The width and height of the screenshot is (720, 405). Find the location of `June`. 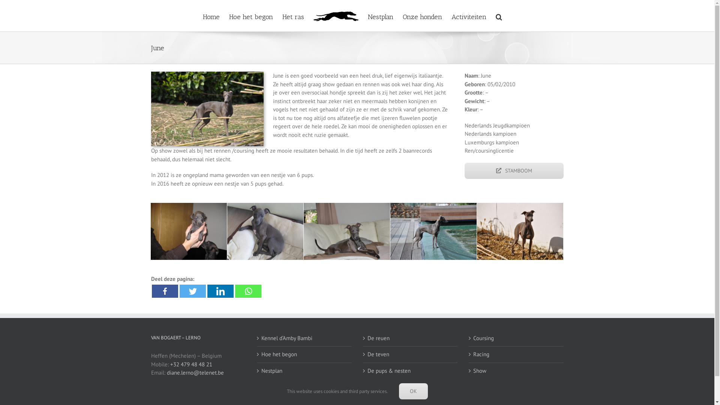

June is located at coordinates (207, 74).